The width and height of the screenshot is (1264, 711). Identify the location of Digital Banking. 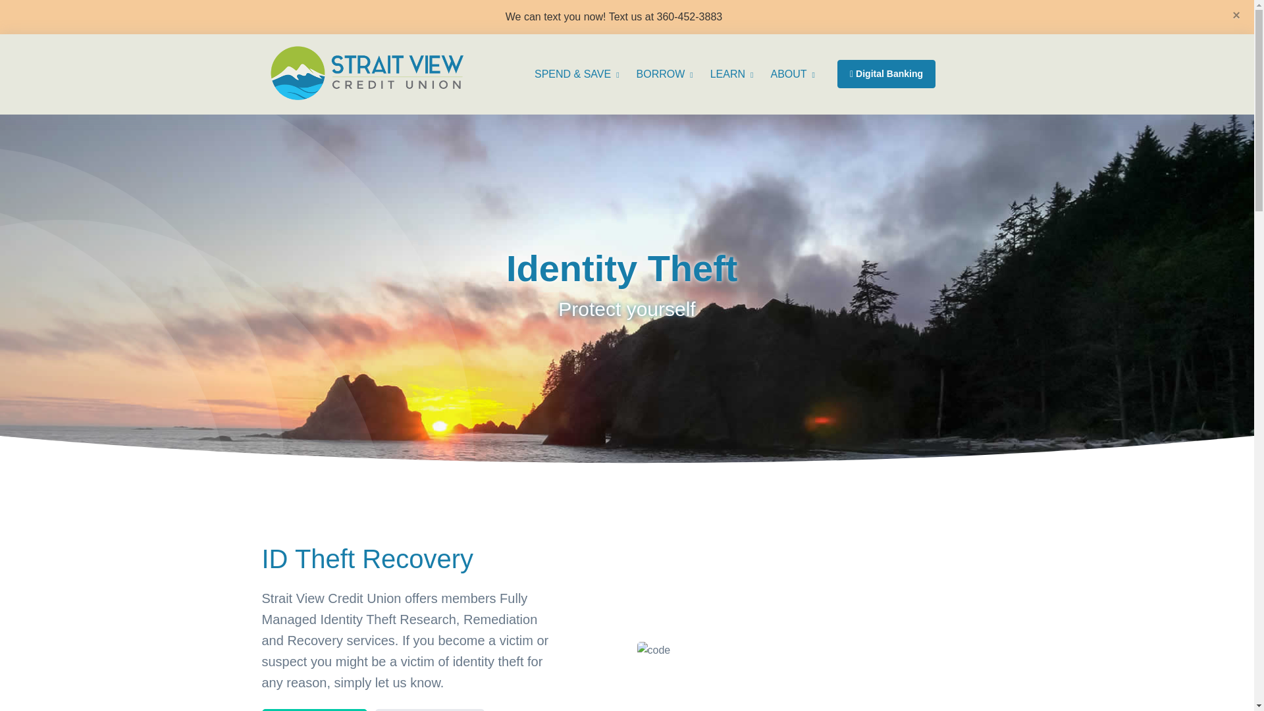
(886, 74).